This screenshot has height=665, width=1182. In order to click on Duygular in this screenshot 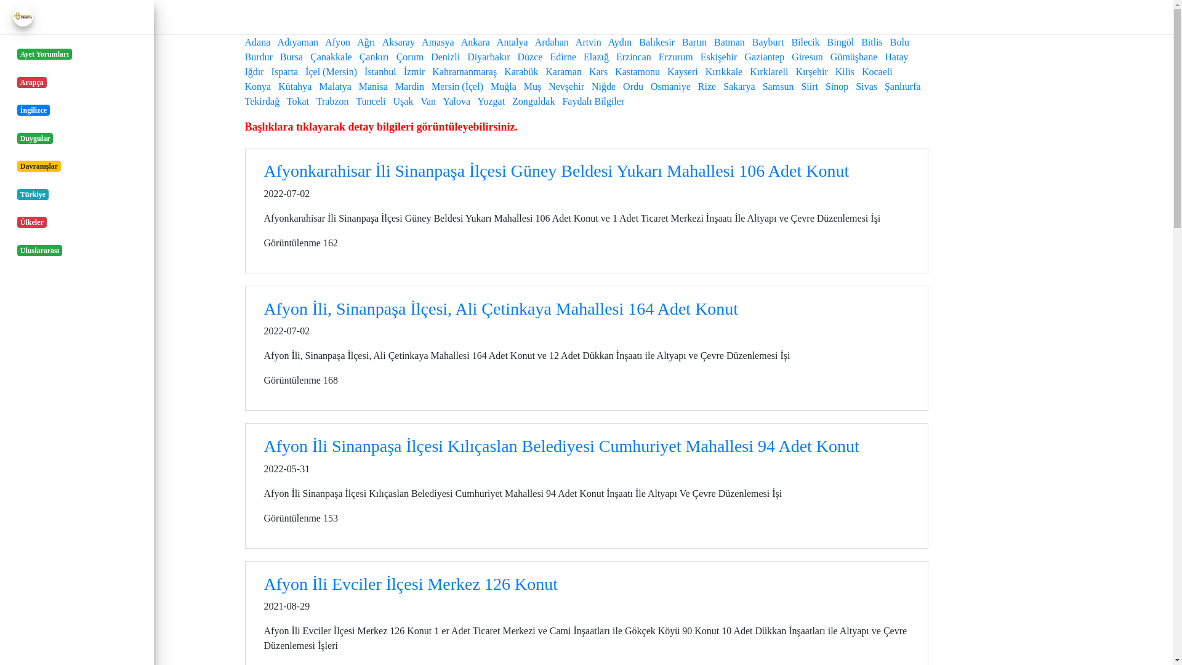, I will do `click(77, 137)`.